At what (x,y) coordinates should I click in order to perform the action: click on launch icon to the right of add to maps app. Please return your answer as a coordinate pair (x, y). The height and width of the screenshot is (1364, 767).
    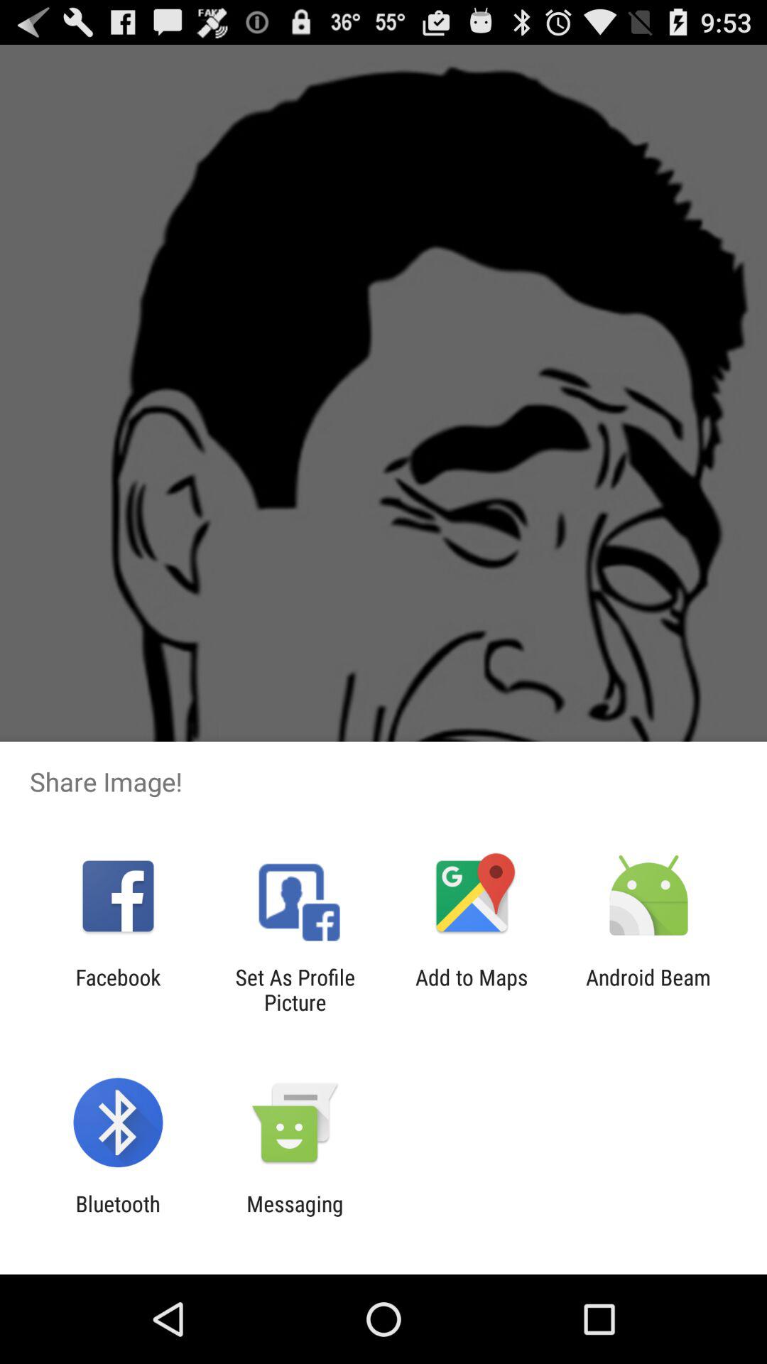
    Looking at the image, I should click on (648, 990).